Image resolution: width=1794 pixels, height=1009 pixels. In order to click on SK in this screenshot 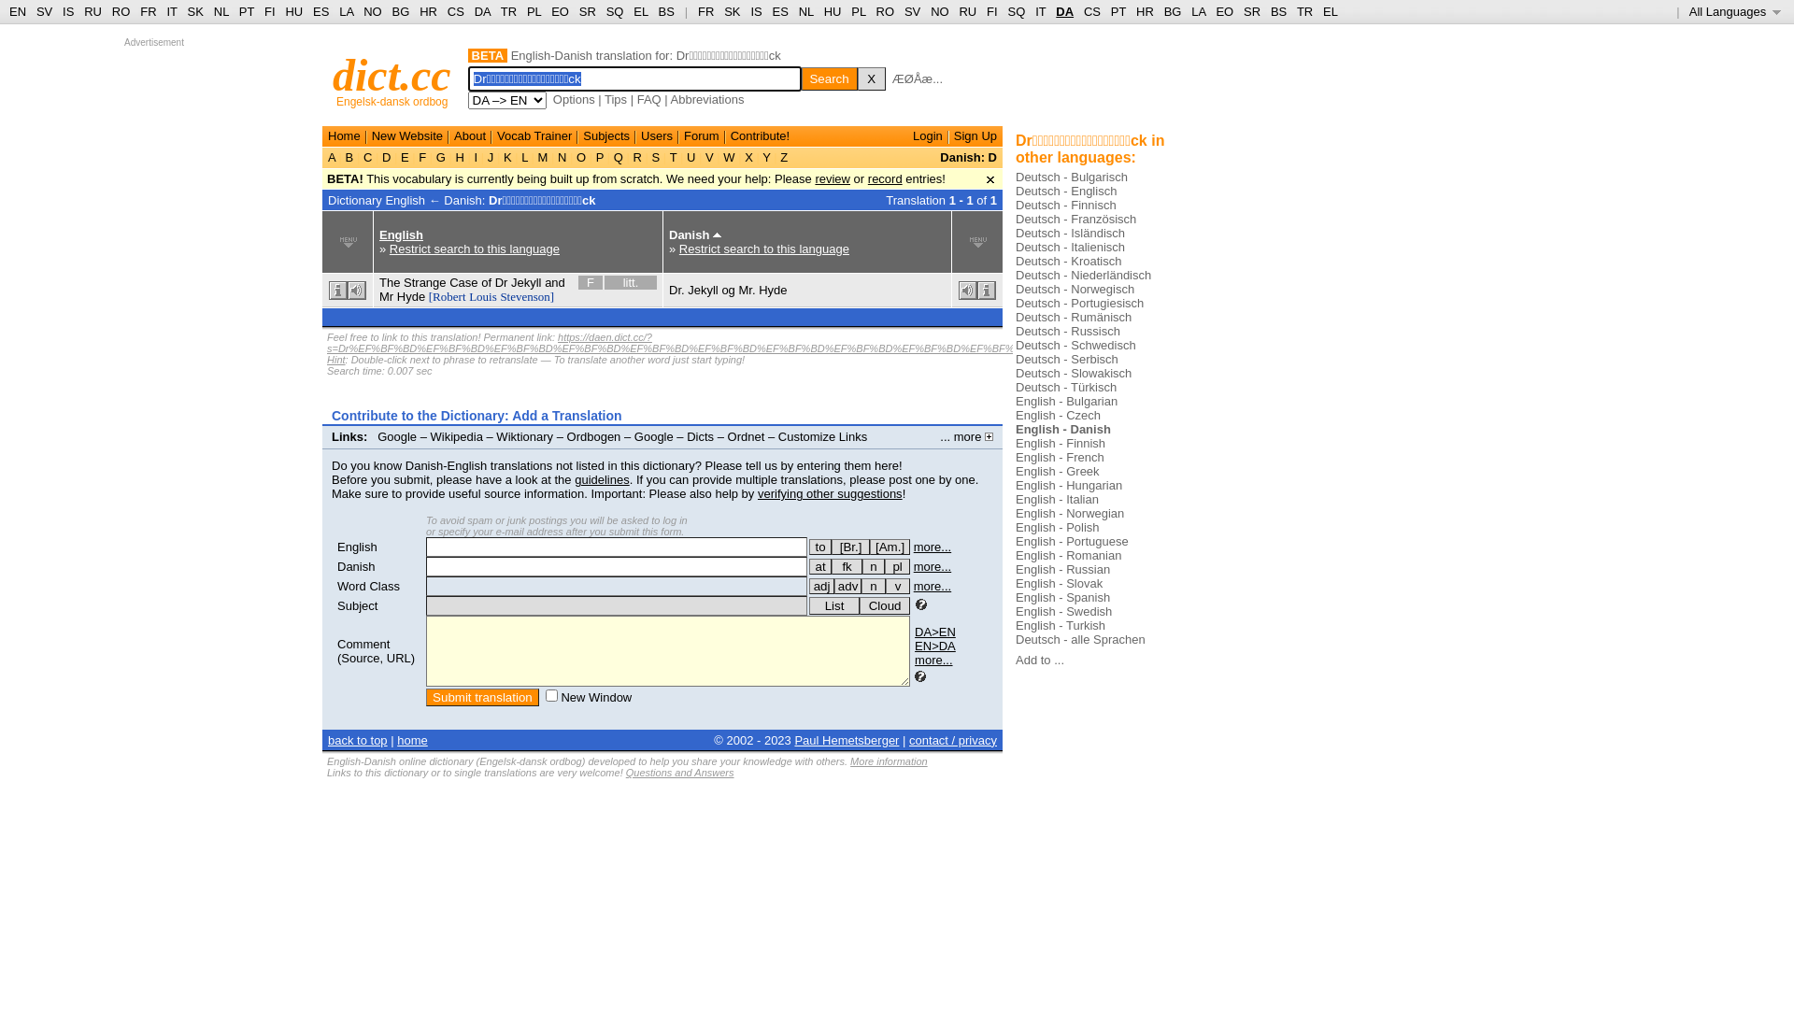, I will do `click(196, 11)`.